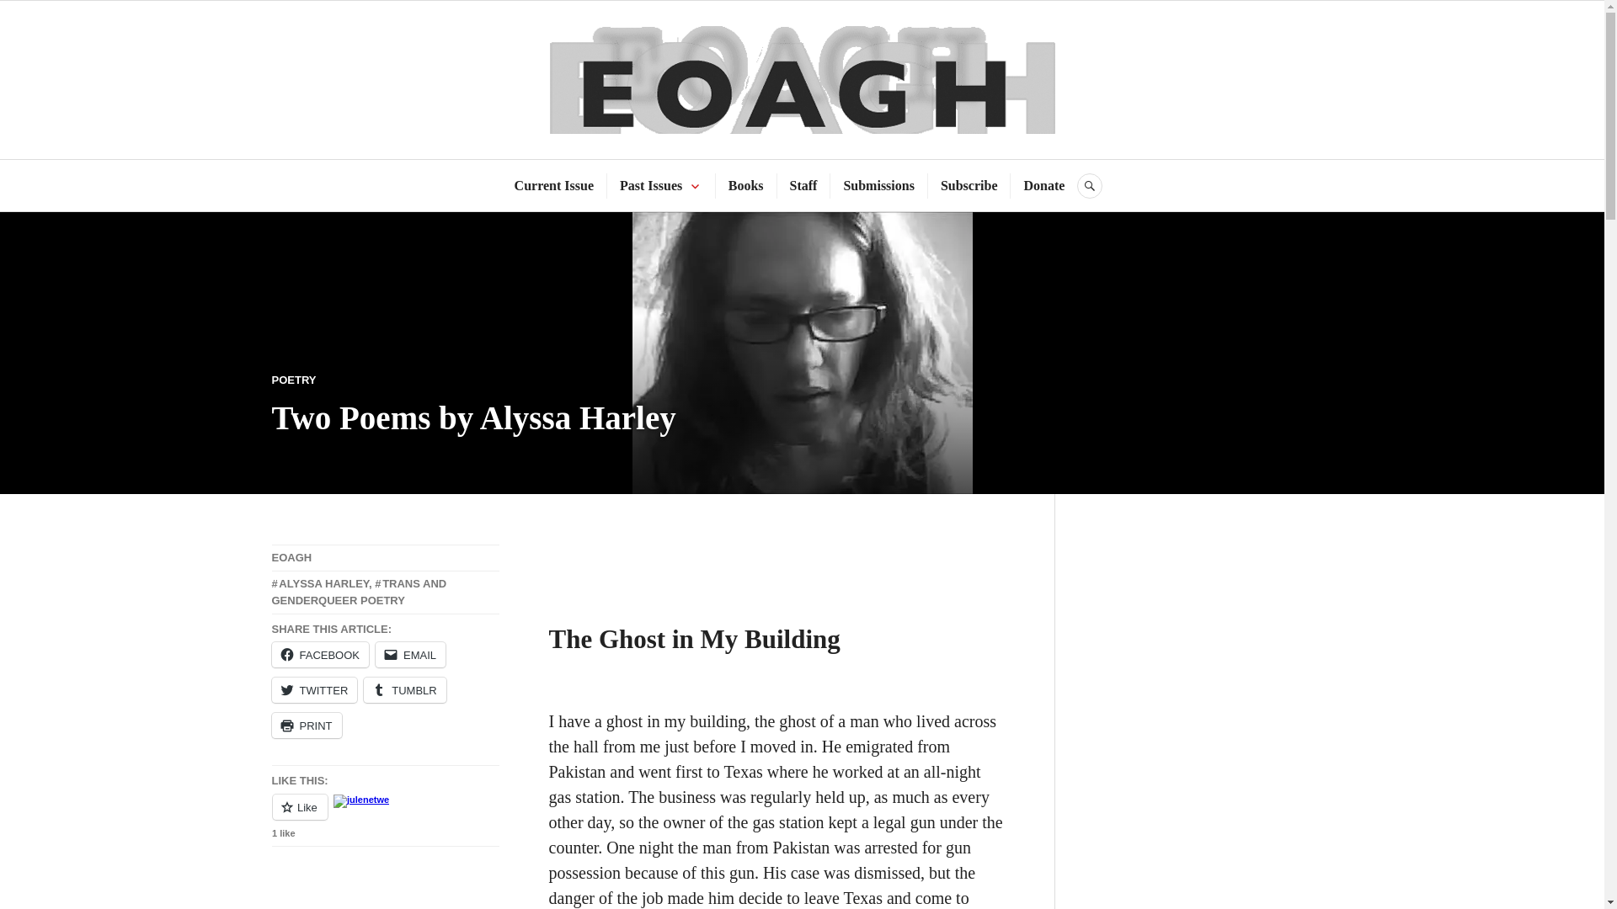 Image resolution: width=1617 pixels, height=909 pixels. What do you see at coordinates (307, 725) in the screenshot?
I see `Click to print` at bounding box center [307, 725].